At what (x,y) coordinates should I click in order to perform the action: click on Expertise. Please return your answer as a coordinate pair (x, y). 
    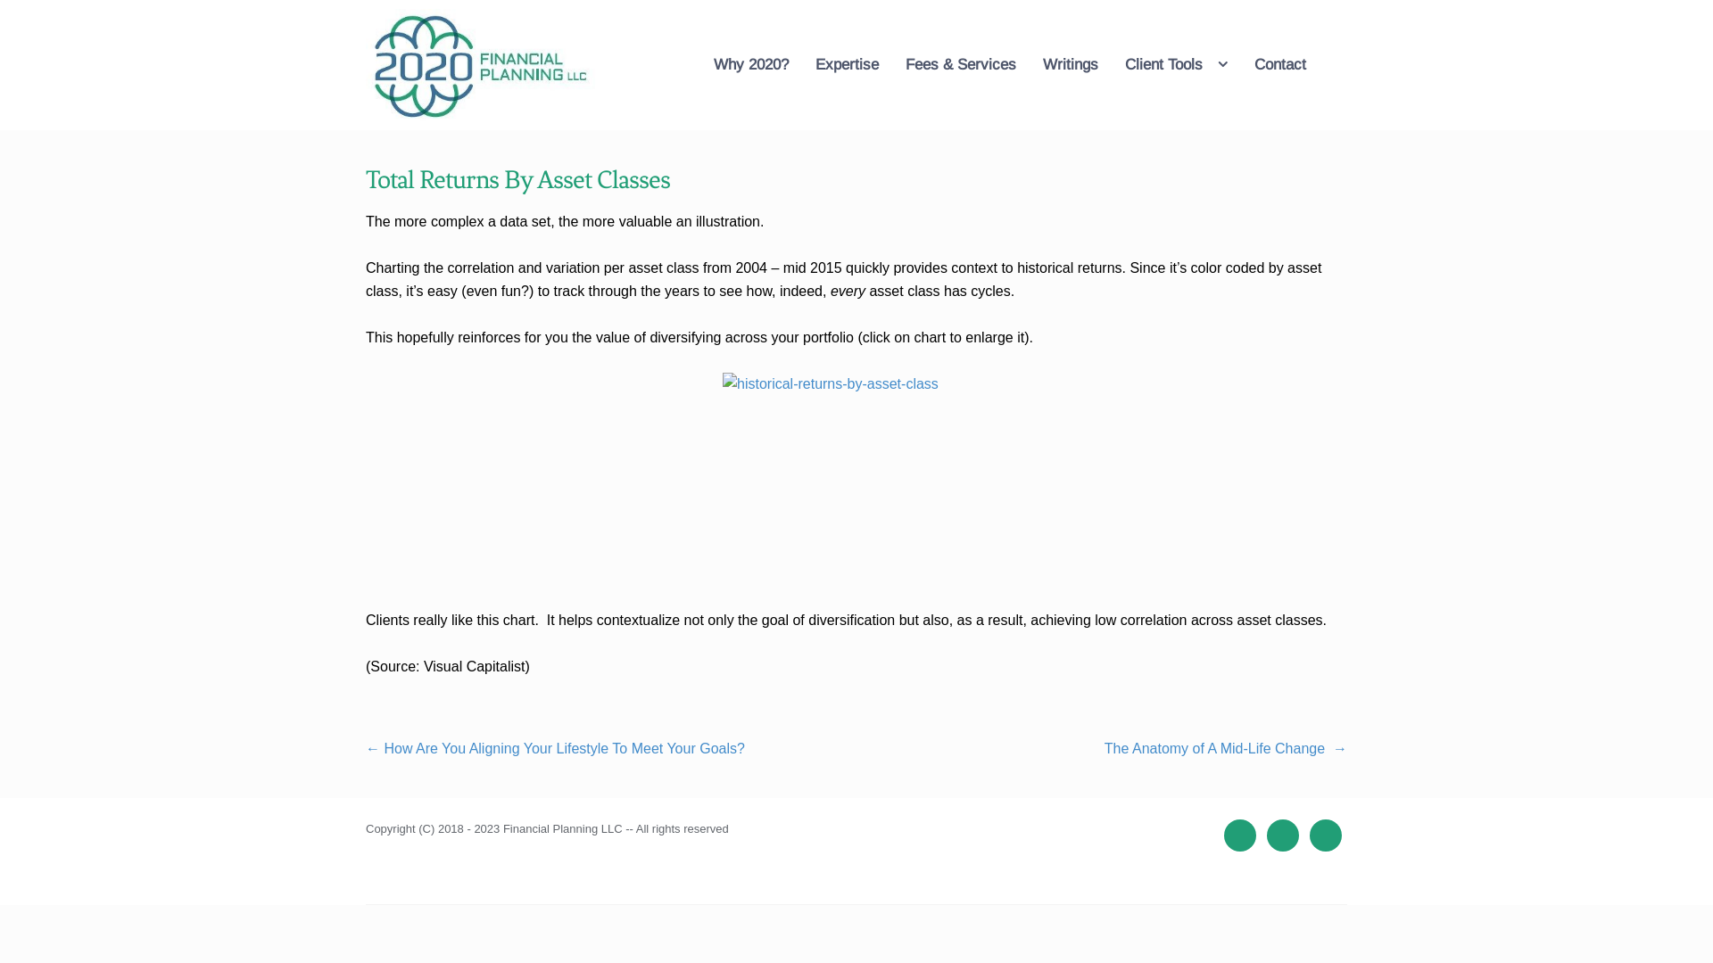
    Looking at the image, I should click on (848, 65).